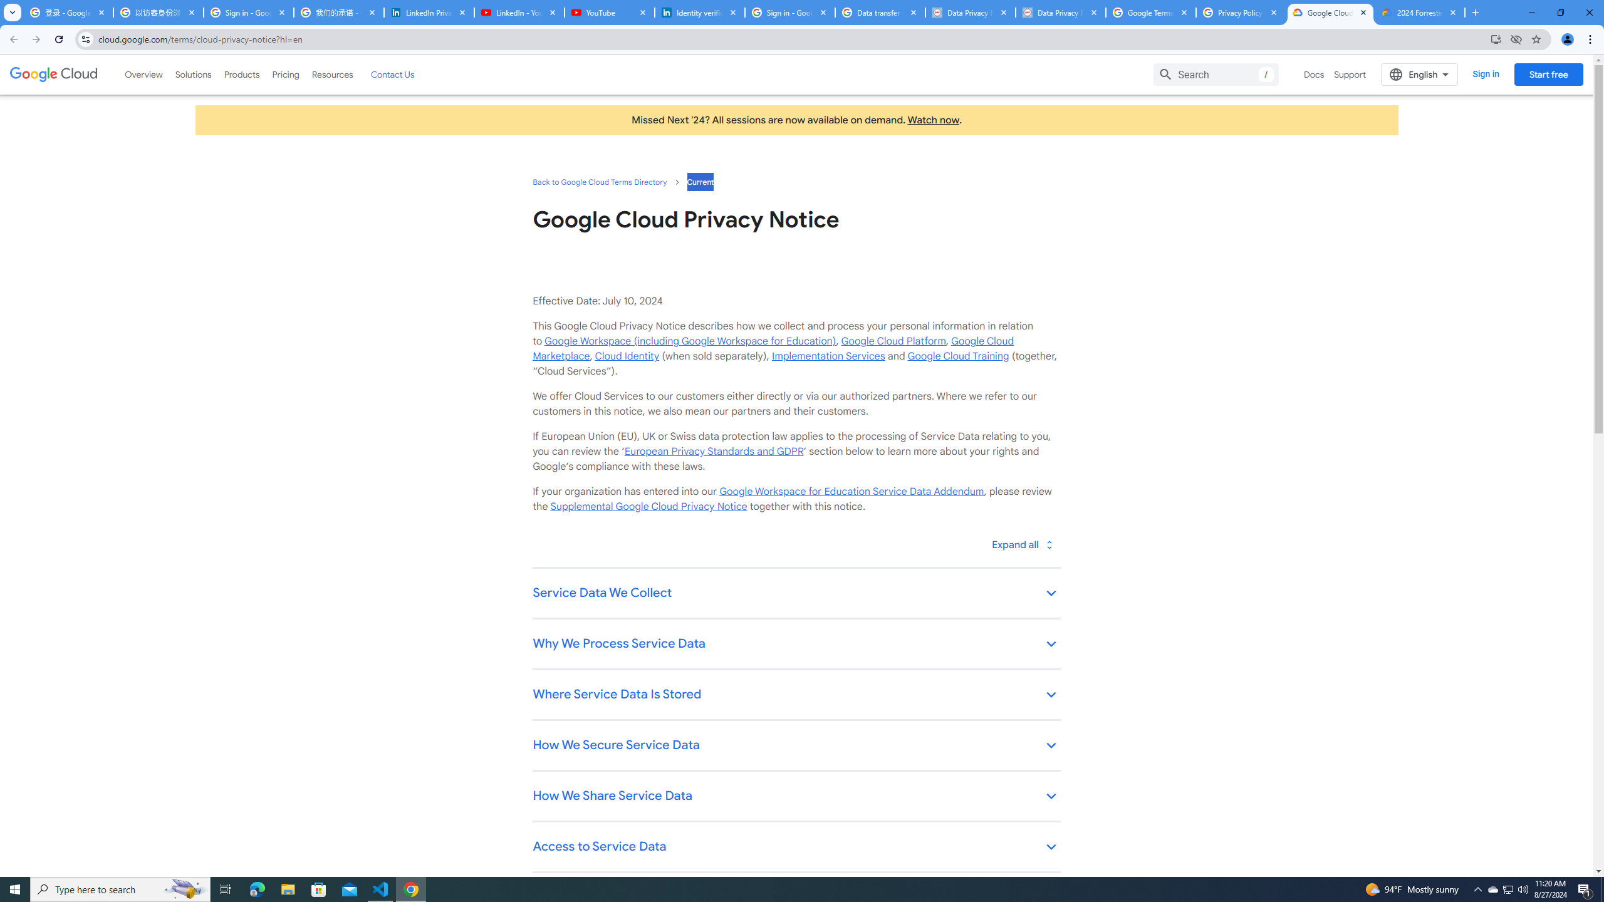 This screenshot has width=1604, height=902. I want to click on How We Secure Service Data keyboard_arrow_down, so click(796, 746).